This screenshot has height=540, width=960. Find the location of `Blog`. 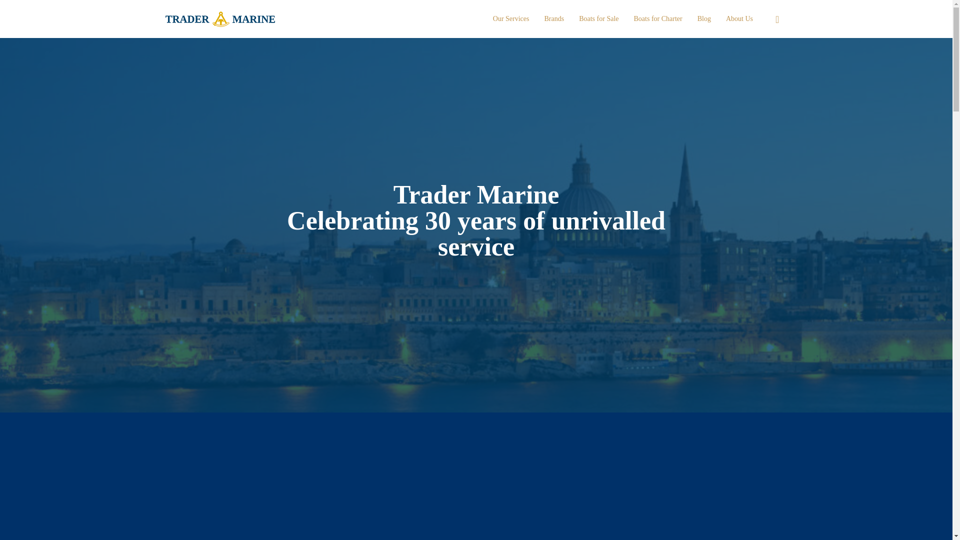

Blog is located at coordinates (704, 19).